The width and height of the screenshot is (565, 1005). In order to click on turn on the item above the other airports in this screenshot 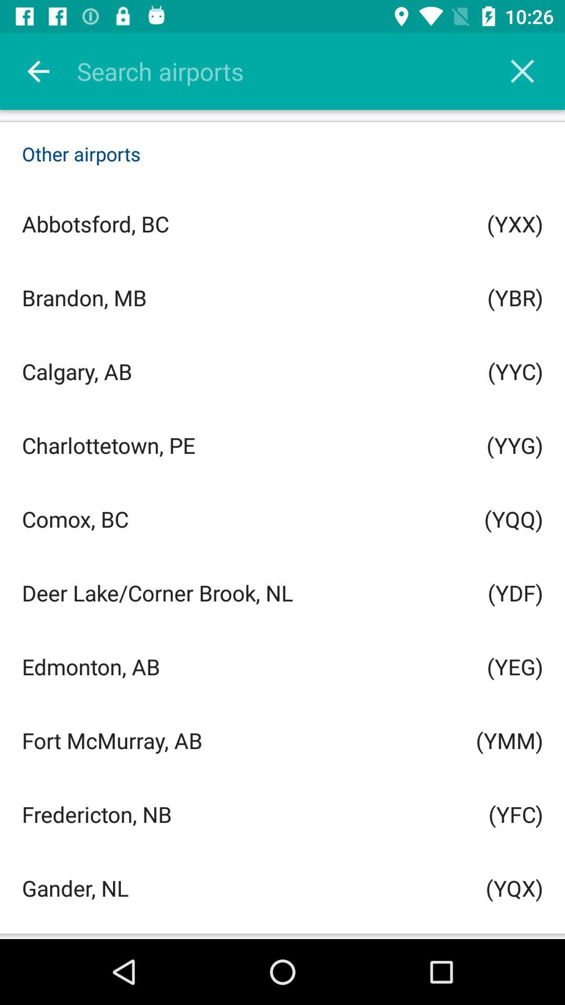, I will do `click(38, 71)`.